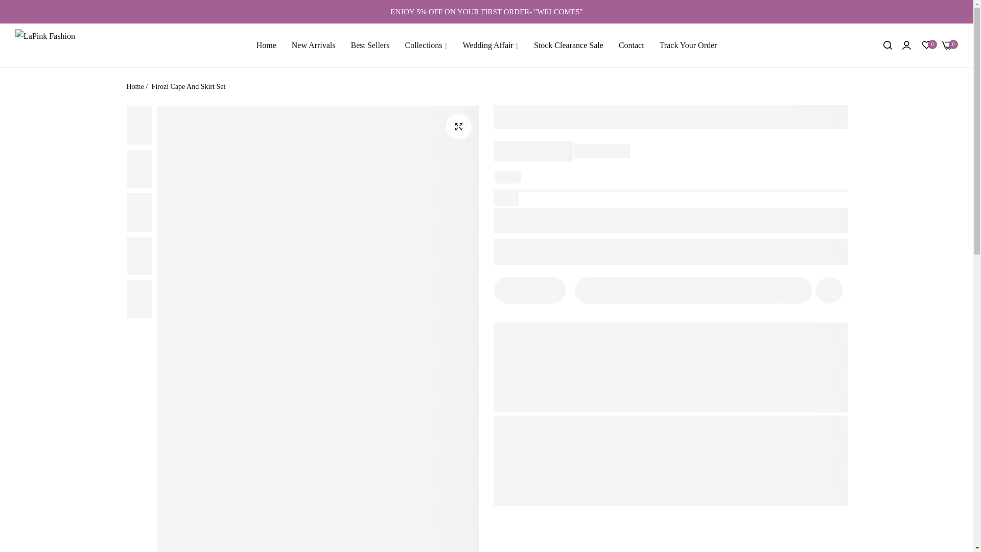 This screenshot has width=981, height=552. What do you see at coordinates (551, 290) in the screenshot?
I see `Plus` at bounding box center [551, 290].